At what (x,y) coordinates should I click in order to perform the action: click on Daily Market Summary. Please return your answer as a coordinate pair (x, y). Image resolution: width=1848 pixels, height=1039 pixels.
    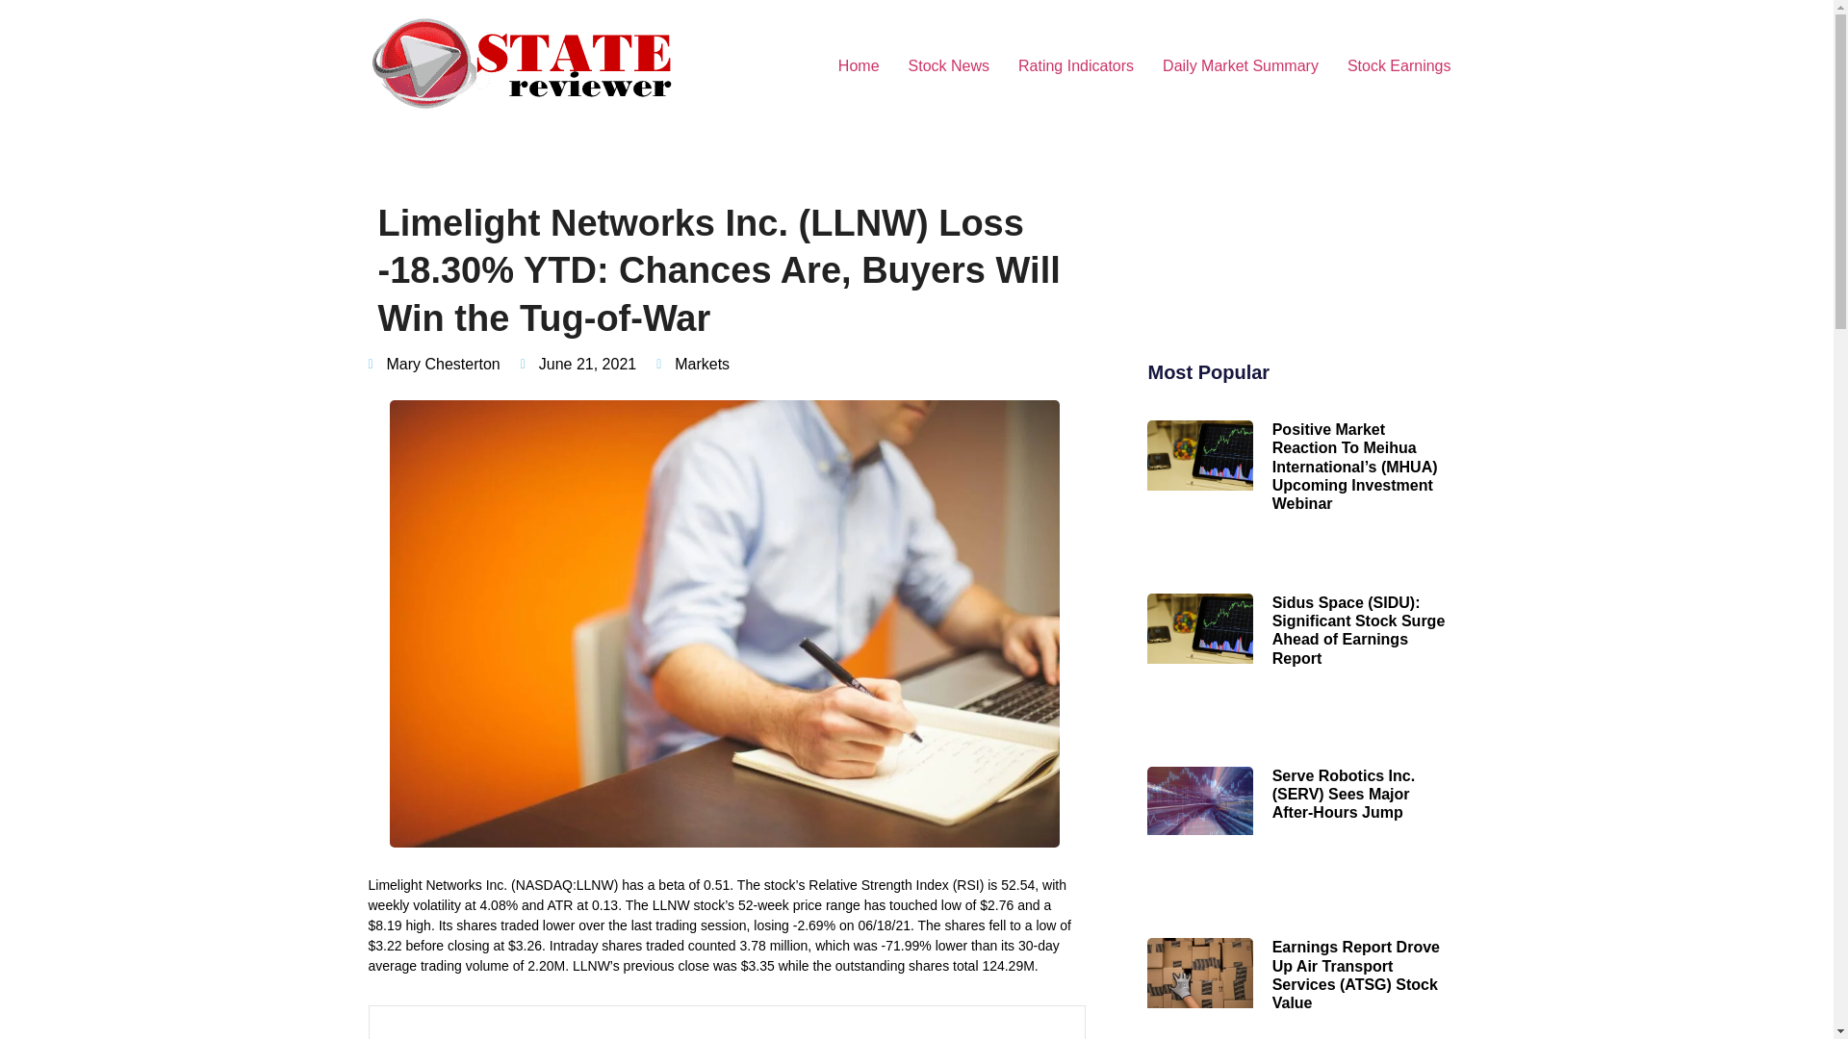
    Looking at the image, I should click on (1240, 65).